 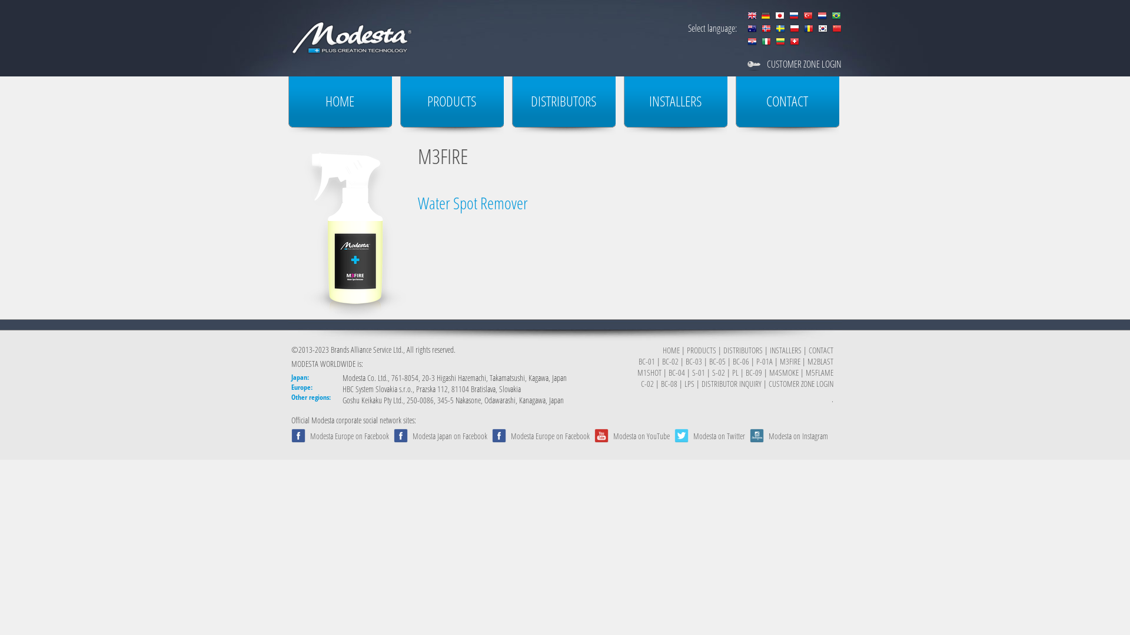 I want to click on S-02, so click(x=719, y=372).